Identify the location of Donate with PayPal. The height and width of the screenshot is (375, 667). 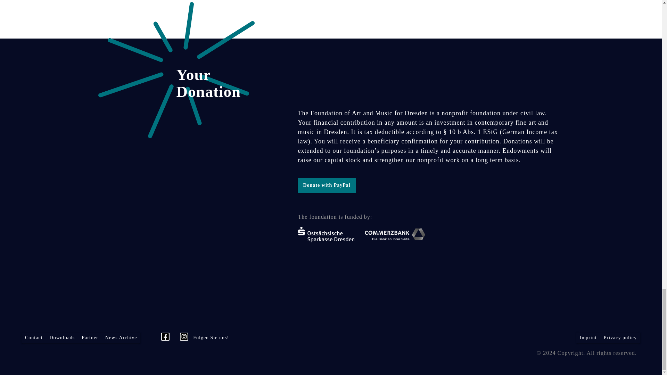
(327, 185).